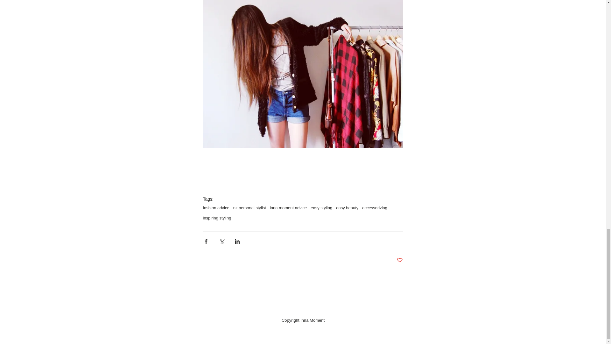  Describe the element at coordinates (249, 208) in the screenshot. I see `nz personal stylist` at that location.